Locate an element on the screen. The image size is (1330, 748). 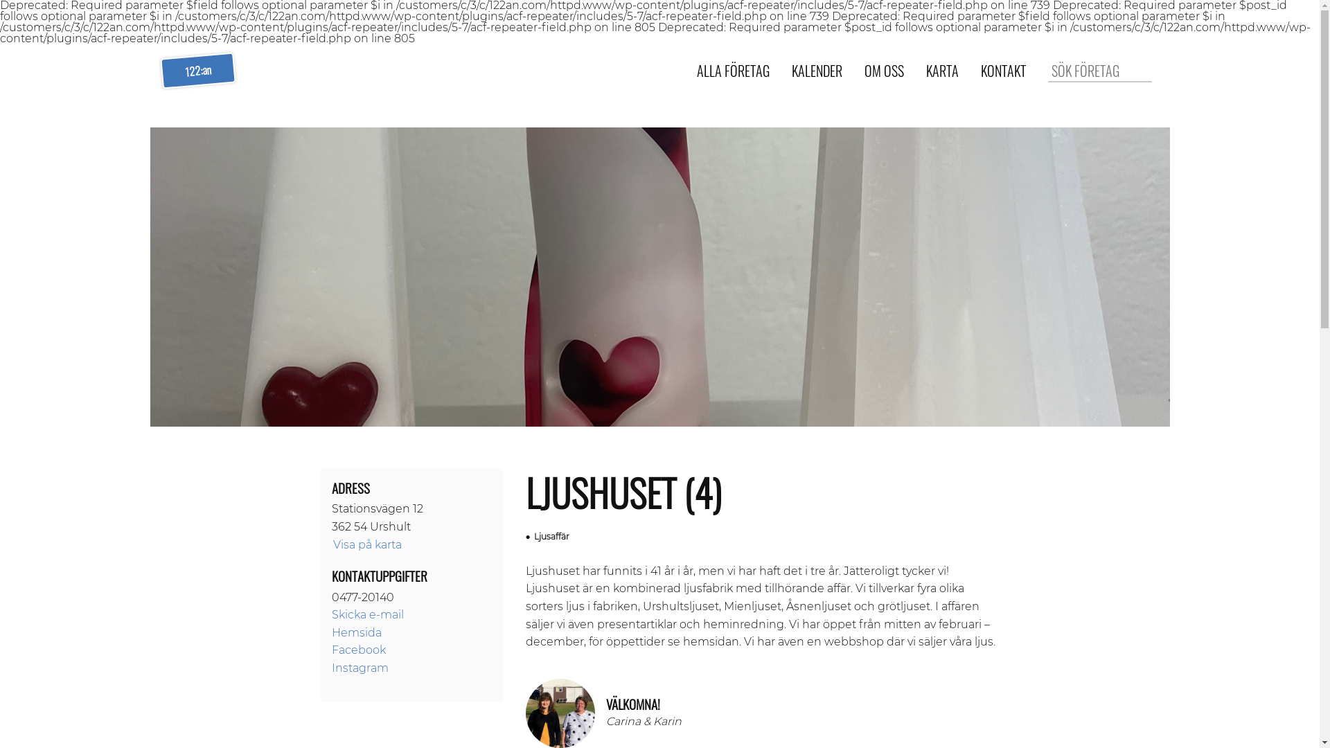
122:an is located at coordinates (197, 67).